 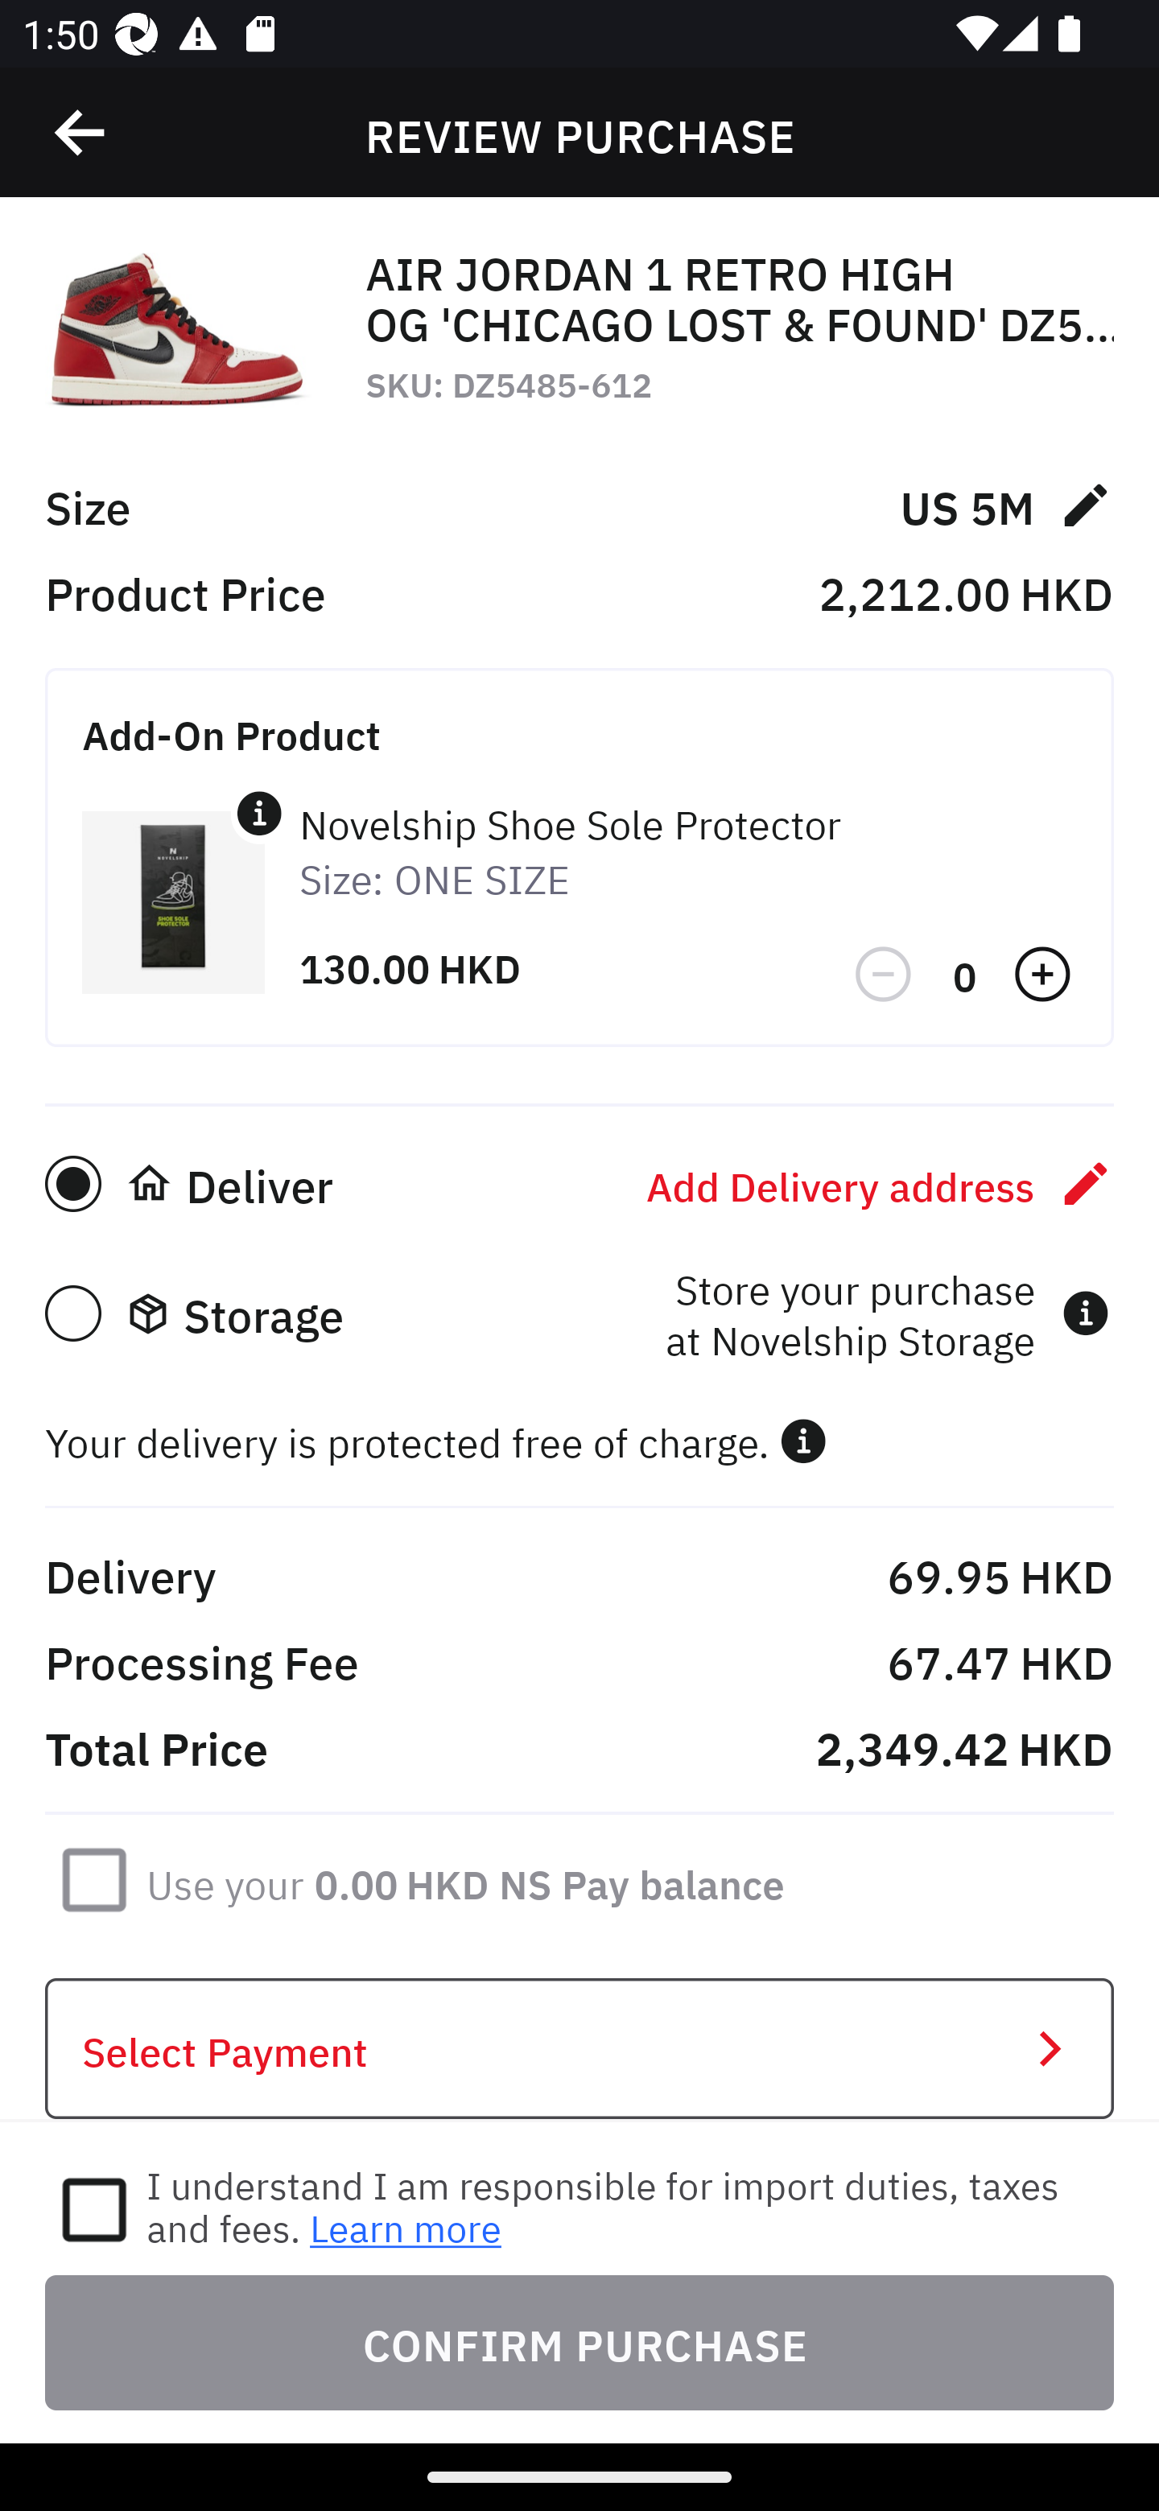 What do you see at coordinates (885, 975) in the screenshot?
I see `` at bounding box center [885, 975].